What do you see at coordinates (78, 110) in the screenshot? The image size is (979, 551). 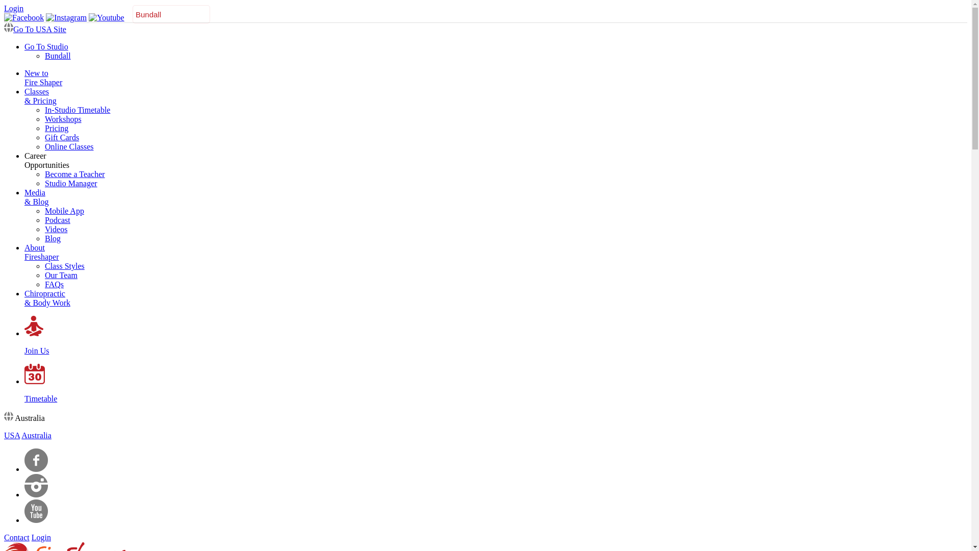 I see `In-Studio Timetable` at bounding box center [78, 110].